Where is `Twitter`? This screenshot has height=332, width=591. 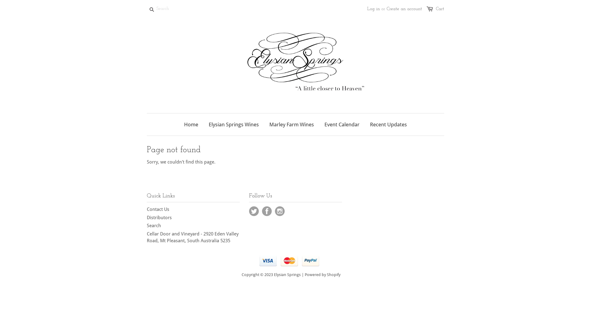
Twitter is located at coordinates (254, 211).